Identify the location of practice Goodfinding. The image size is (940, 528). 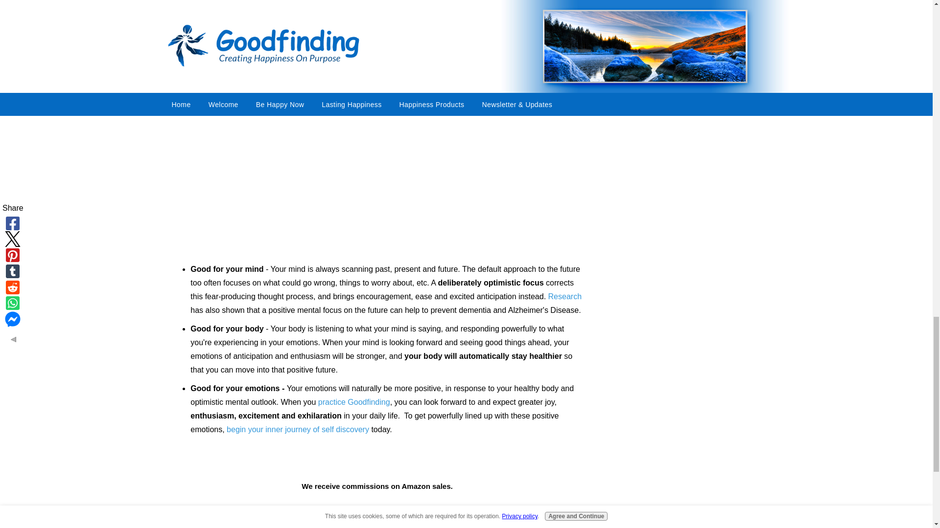
(354, 402).